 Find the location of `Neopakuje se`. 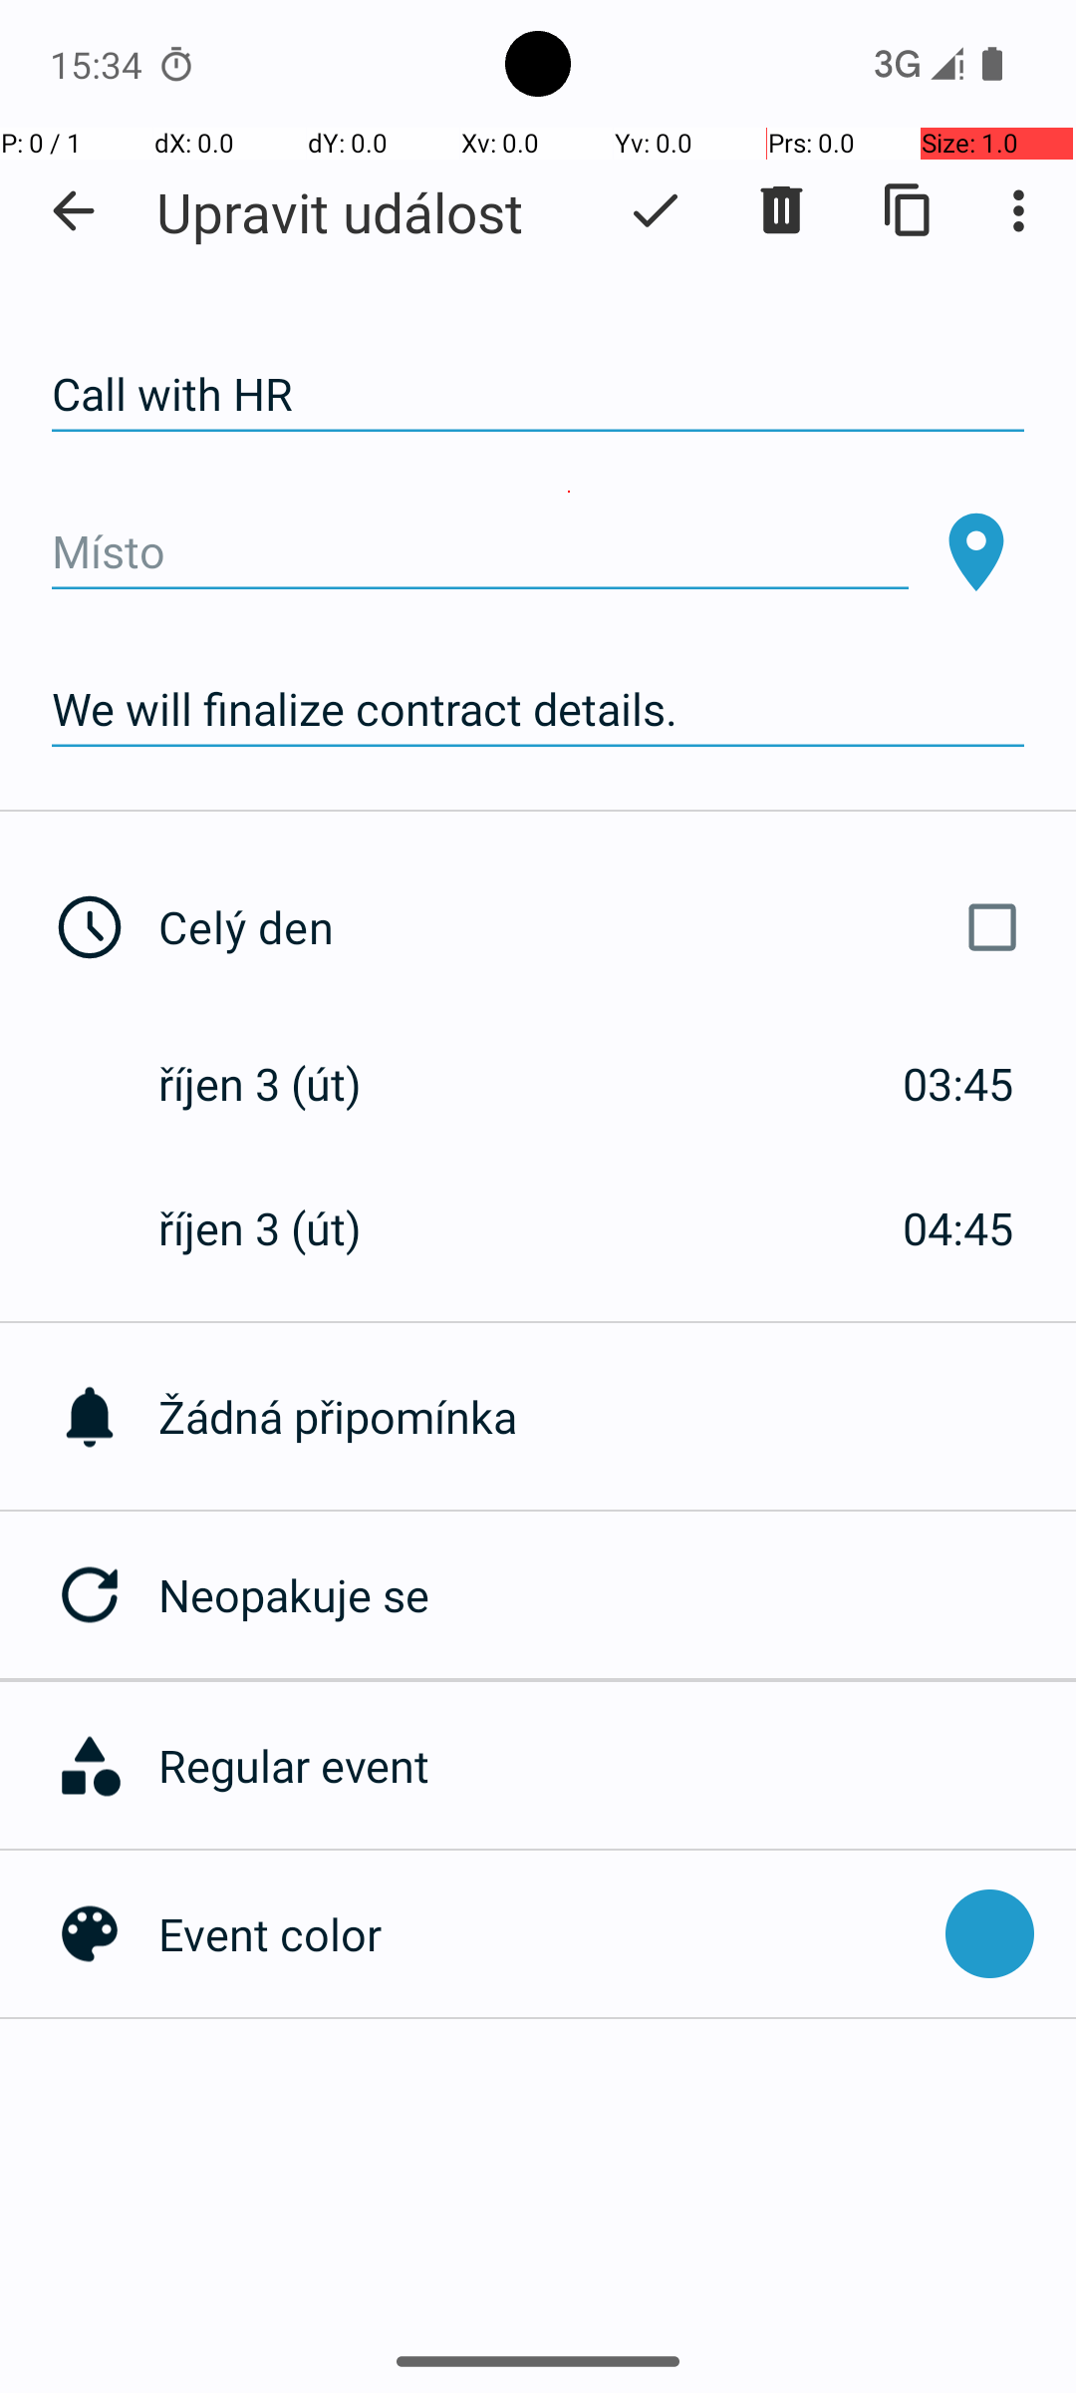

Neopakuje se is located at coordinates (618, 1595).